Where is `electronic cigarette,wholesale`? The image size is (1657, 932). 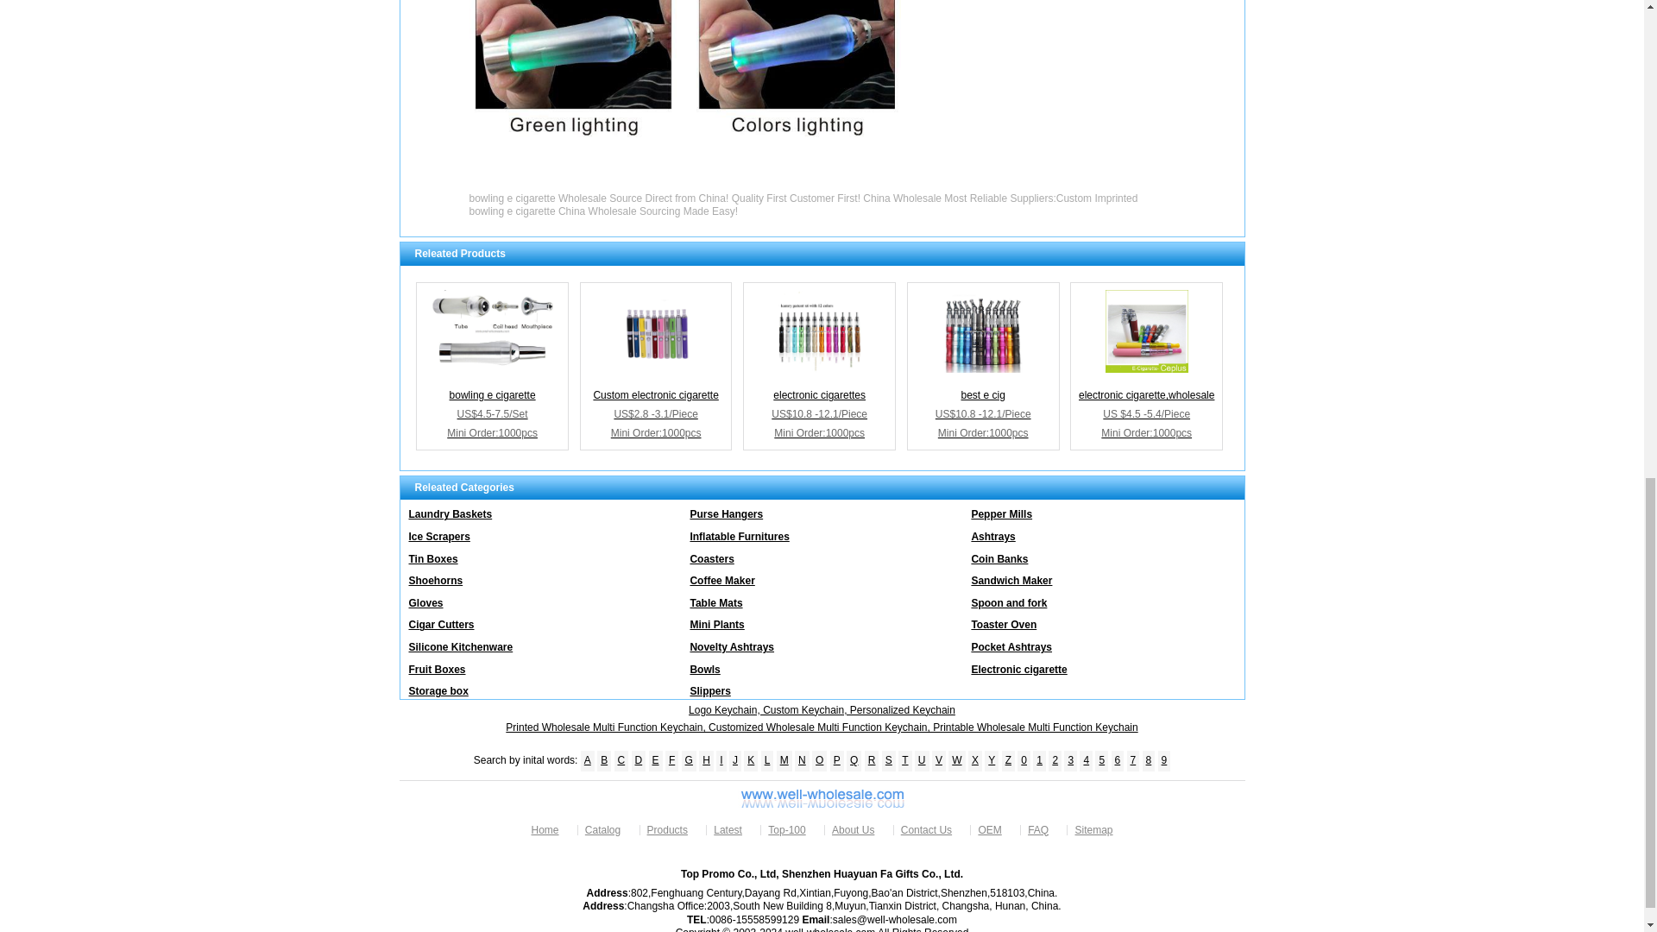 electronic cigarette,wholesale is located at coordinates (1146, 331).